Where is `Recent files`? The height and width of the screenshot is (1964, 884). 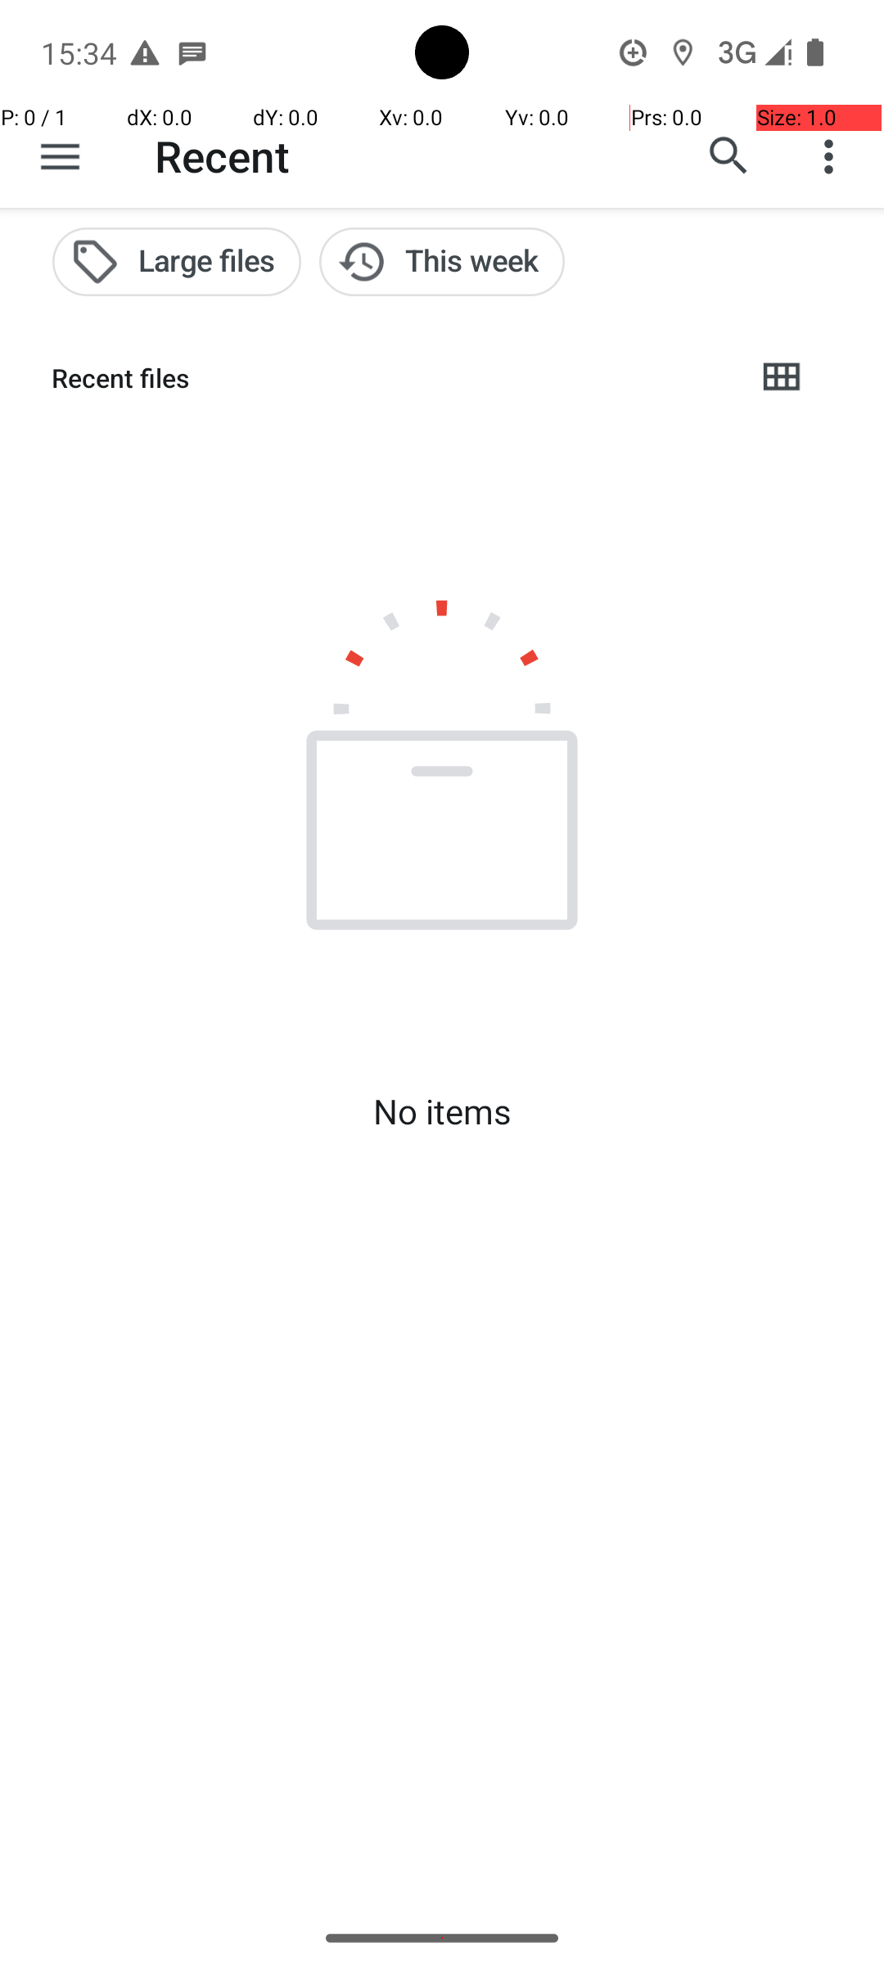 Recent files is located at coordinates (390, 378).